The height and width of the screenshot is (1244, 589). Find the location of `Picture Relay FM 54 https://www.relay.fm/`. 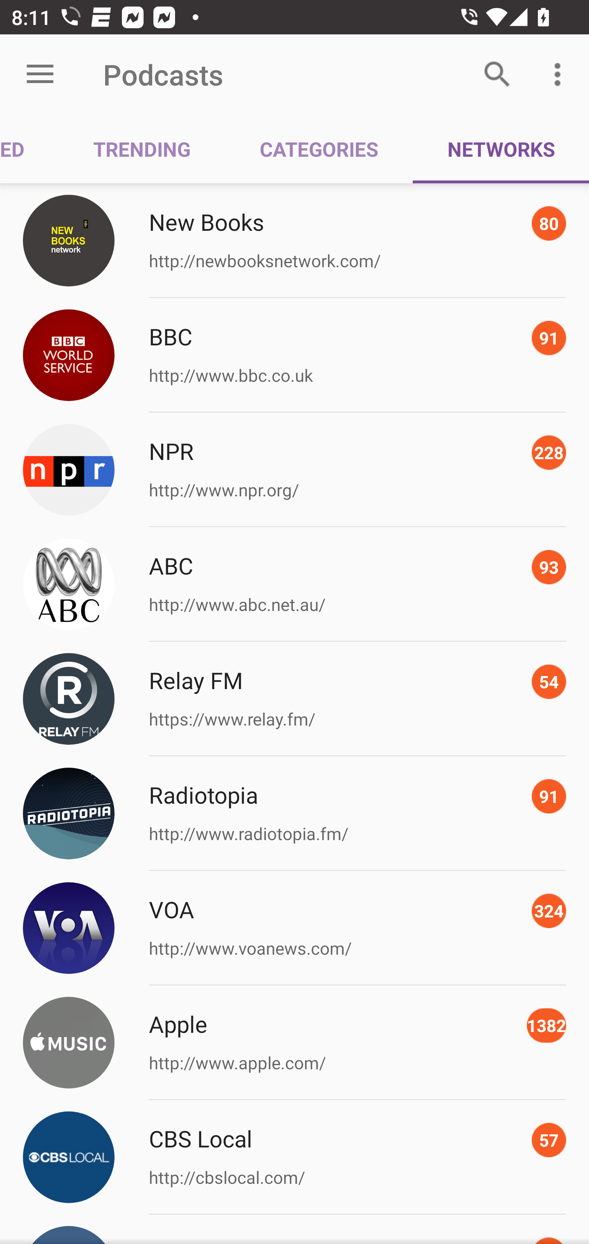

Picture Relay FM 54 https://www.relay.fm/ is located at coordinates (294, 699).